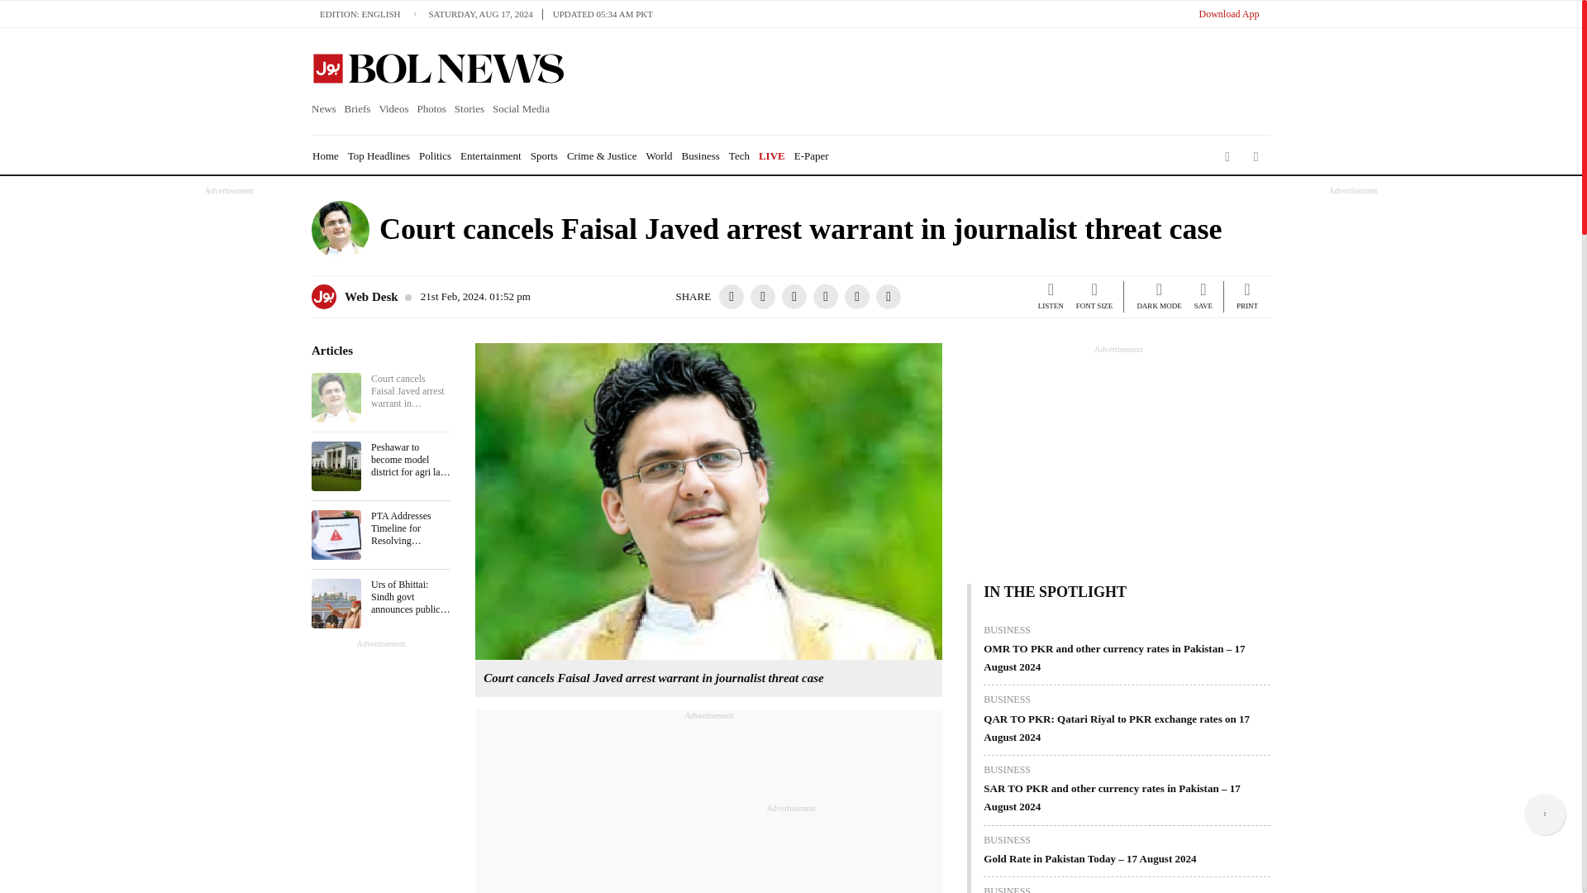 This screenshot has height=893, width=1587. What do you see at coordinates (431, 109) in the screenshot?
I see `Photos` at bounding box center [431, 109].